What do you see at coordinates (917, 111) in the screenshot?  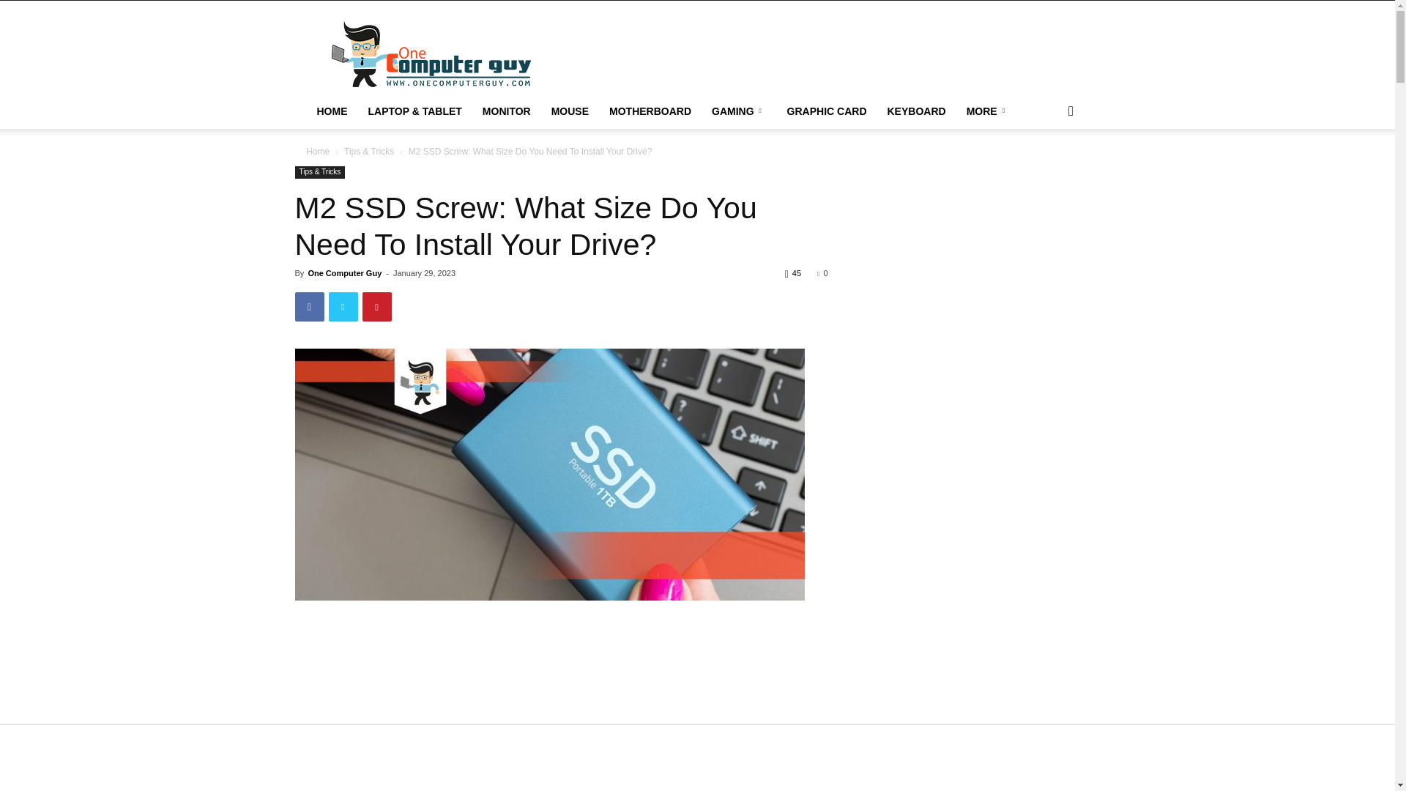 I see `KEYBOARD` at bounding box center [917, 111].